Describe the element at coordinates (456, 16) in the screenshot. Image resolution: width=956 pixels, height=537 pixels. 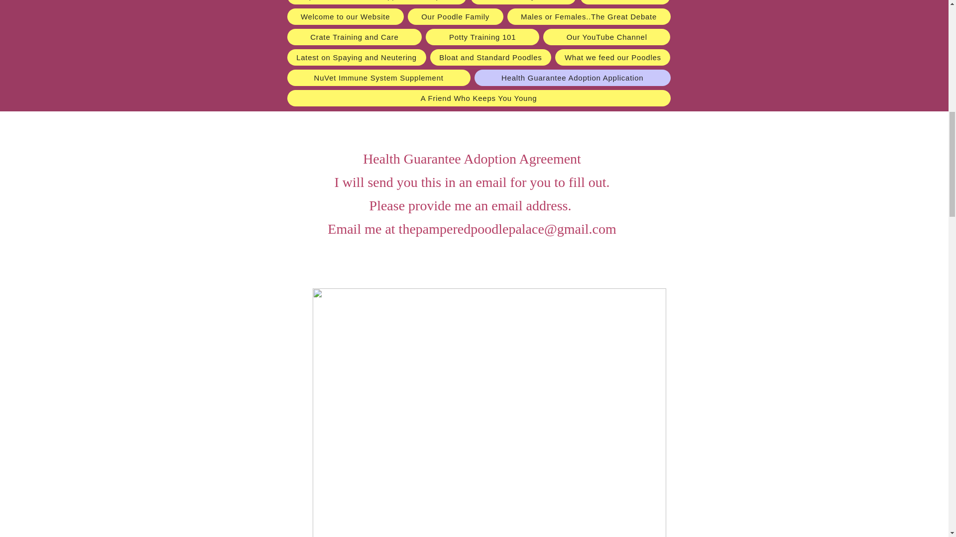
I see `Our Poodle Family` at that location.